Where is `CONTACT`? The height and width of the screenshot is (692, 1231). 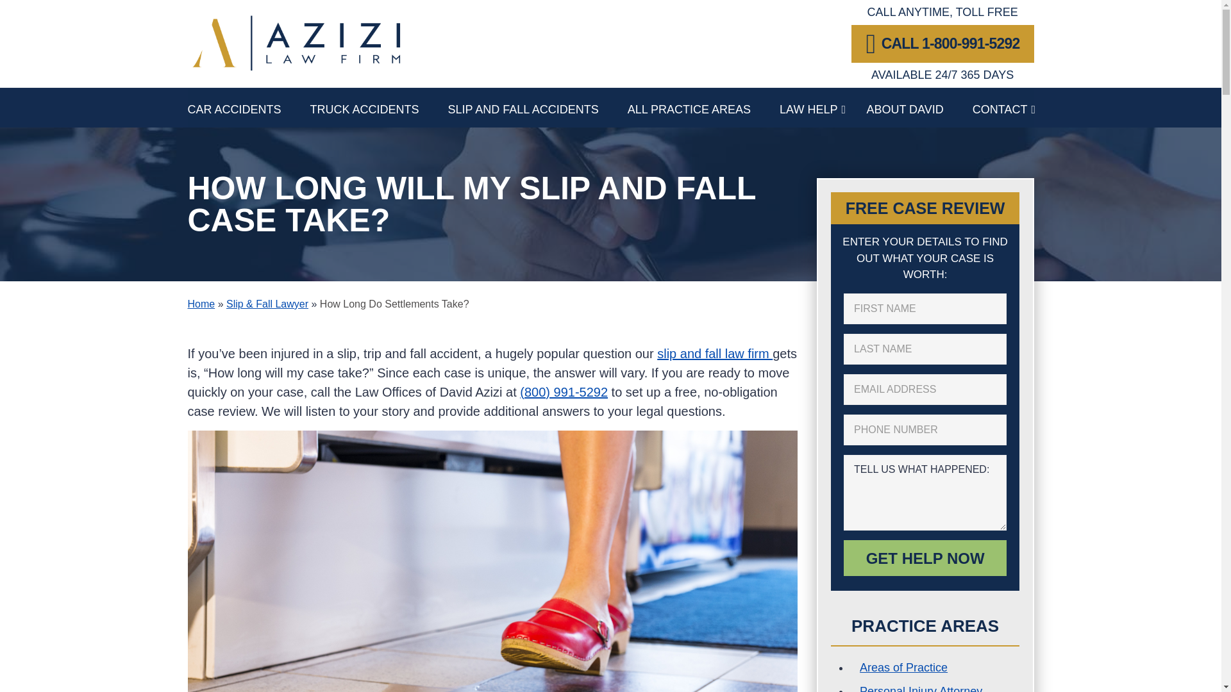
CONTACT is located at coordinates (1000, 108).